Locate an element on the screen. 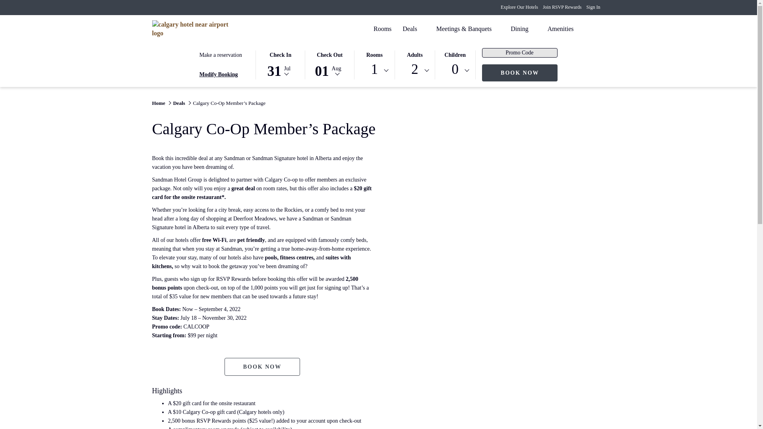 This screenshot has height=429, width=763. Join RSVP Rewards is located at coordinates (562, 7).